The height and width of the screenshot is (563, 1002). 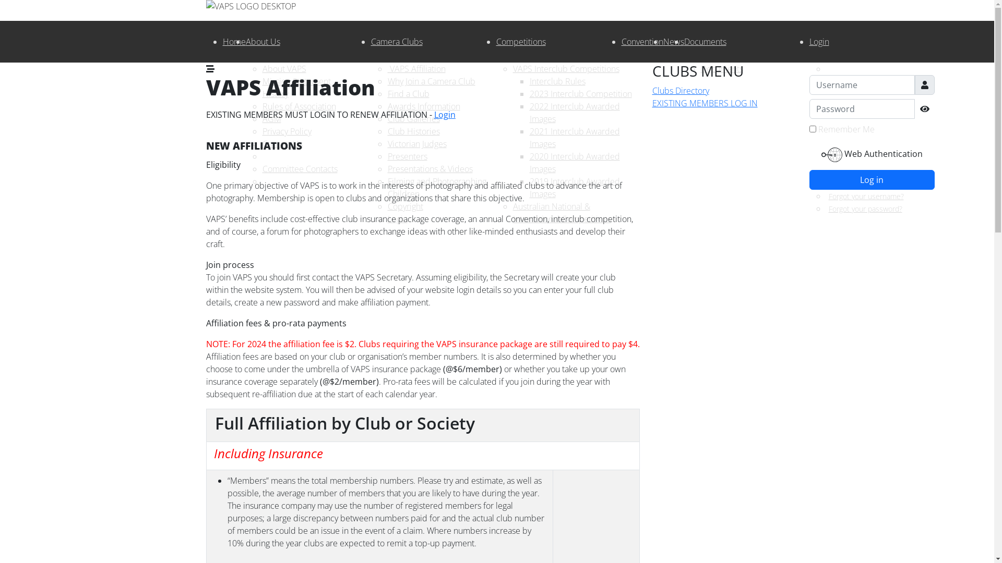 I want to click on Camera Clubs, so click(x=397, y=42).